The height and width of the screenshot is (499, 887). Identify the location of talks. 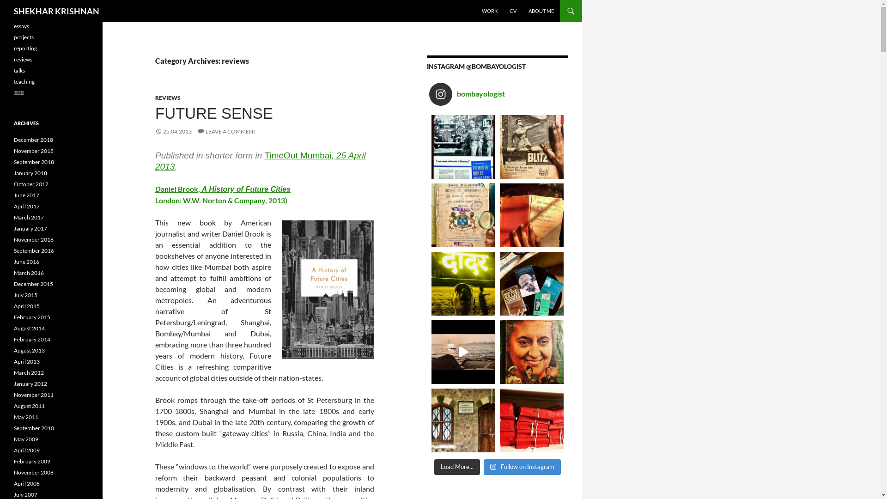
(19, 70).